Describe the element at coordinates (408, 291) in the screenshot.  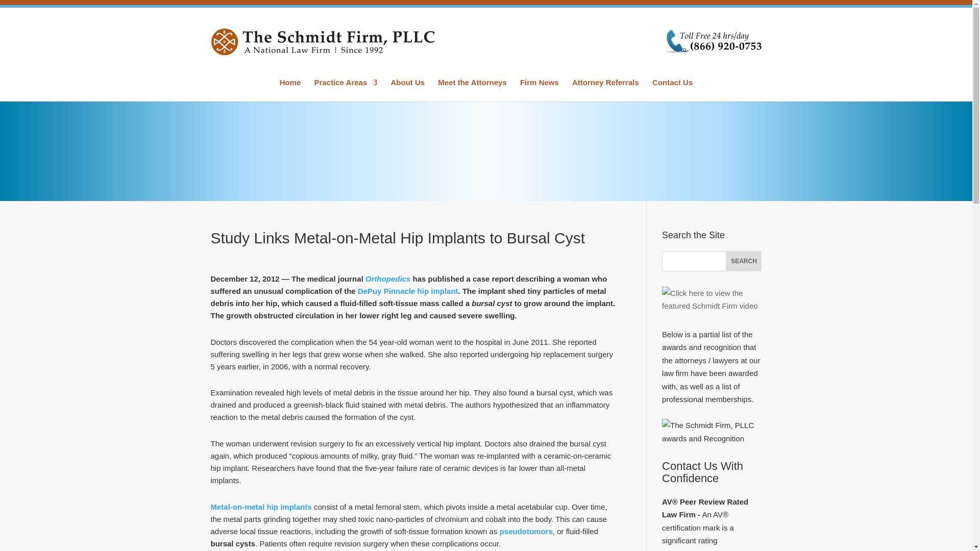
I see `DePuy Pinnacle Hip Implant Lawsuit` at that location.